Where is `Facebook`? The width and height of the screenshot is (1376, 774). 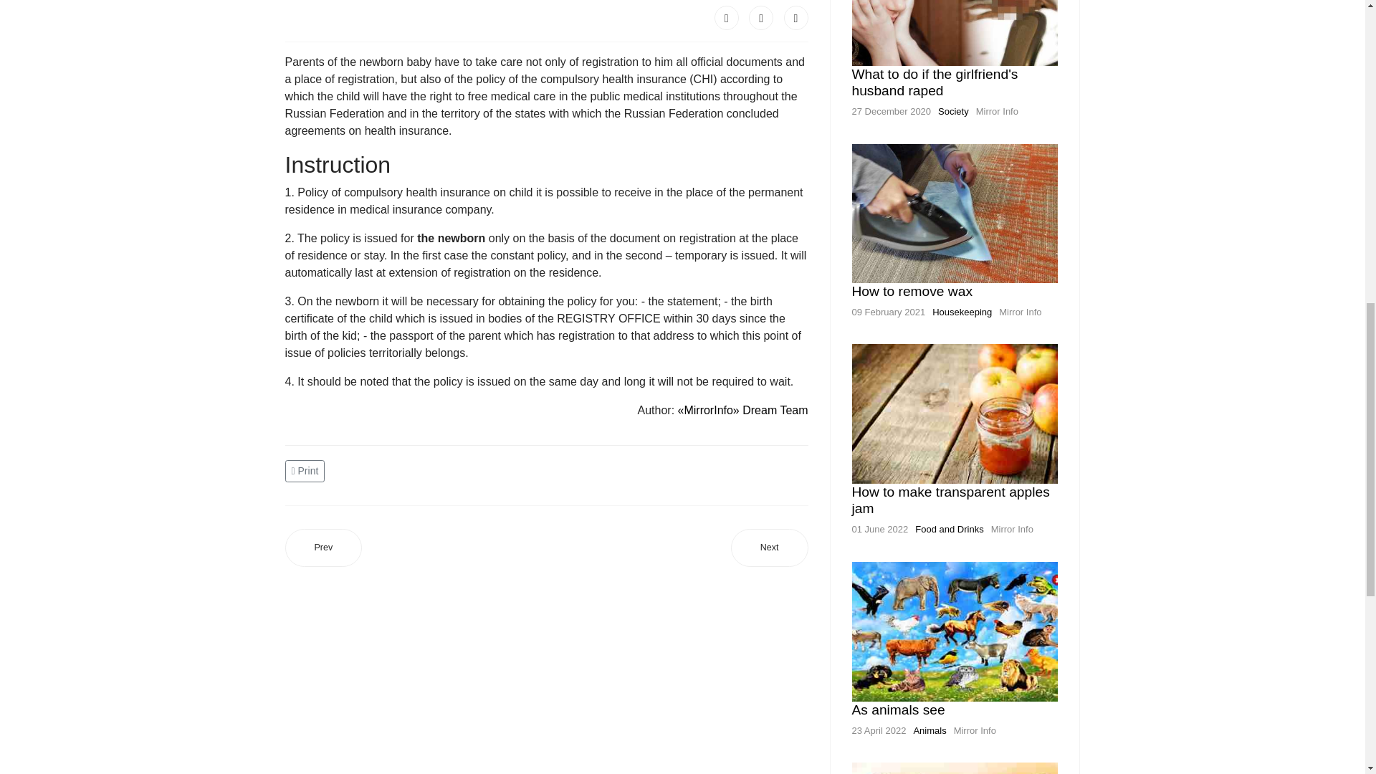
Facebook is located at coordinates (727, 17).